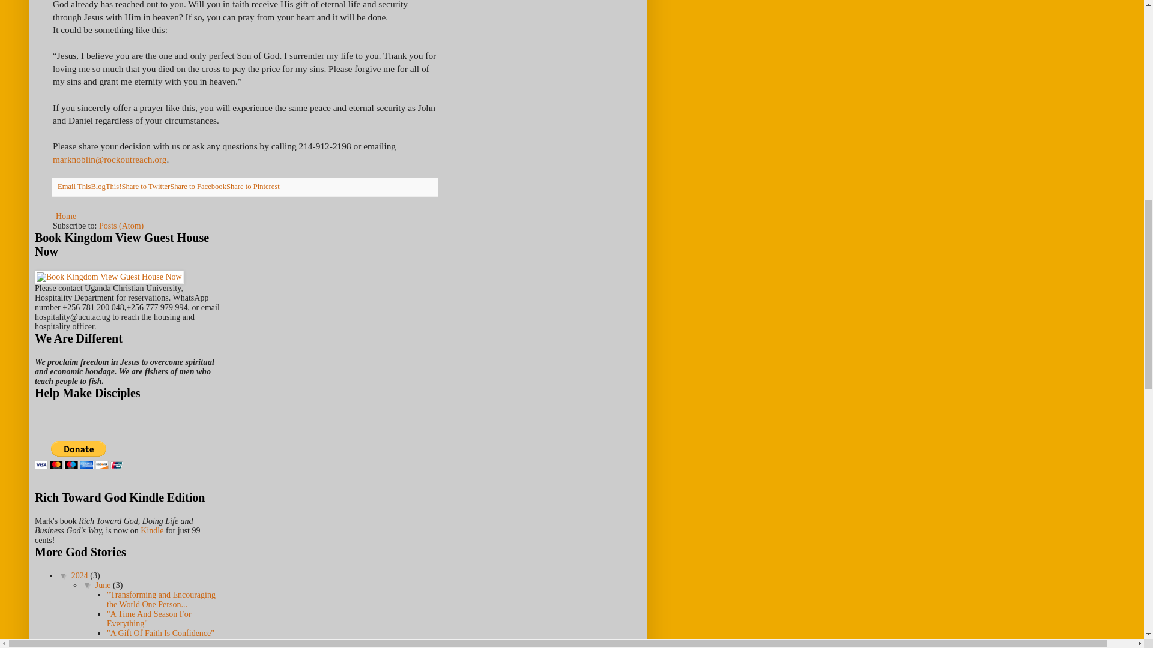 This screenshot has width=1153, height=648. Describe the element at coordinates (145, 186) in the screenshot. I see `Share to Twitter` at that location.